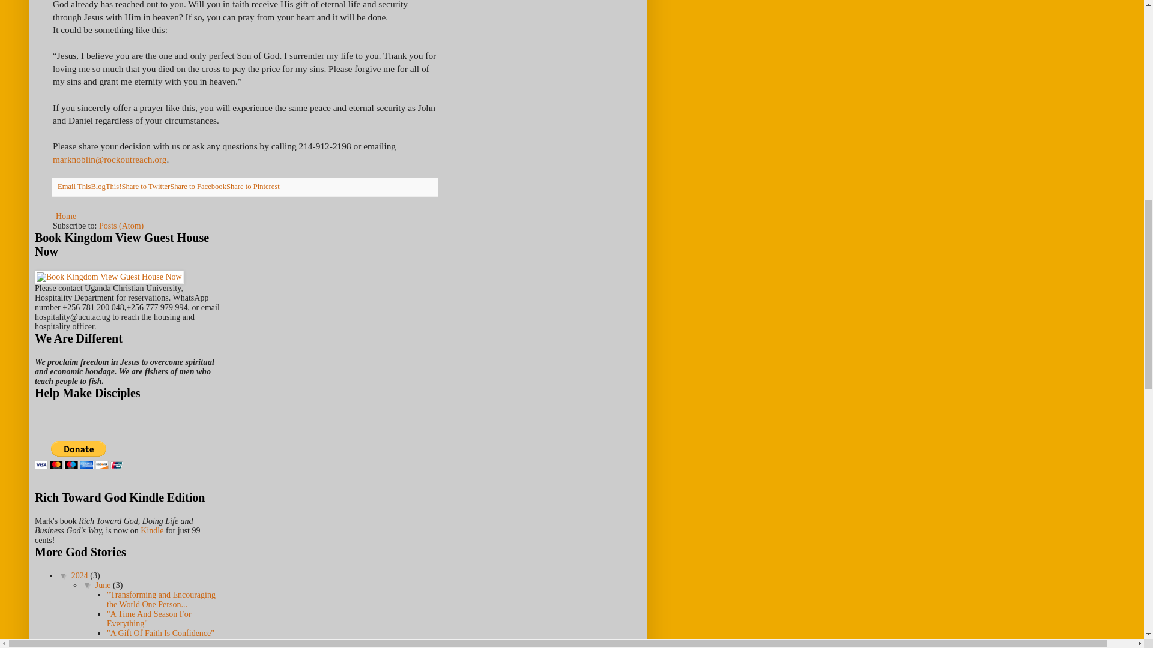 This screenshot has width=1153, height=648. Describe the element at coordinates (145, 186) in the screenshot. I see `Share to Twitter` at that location.